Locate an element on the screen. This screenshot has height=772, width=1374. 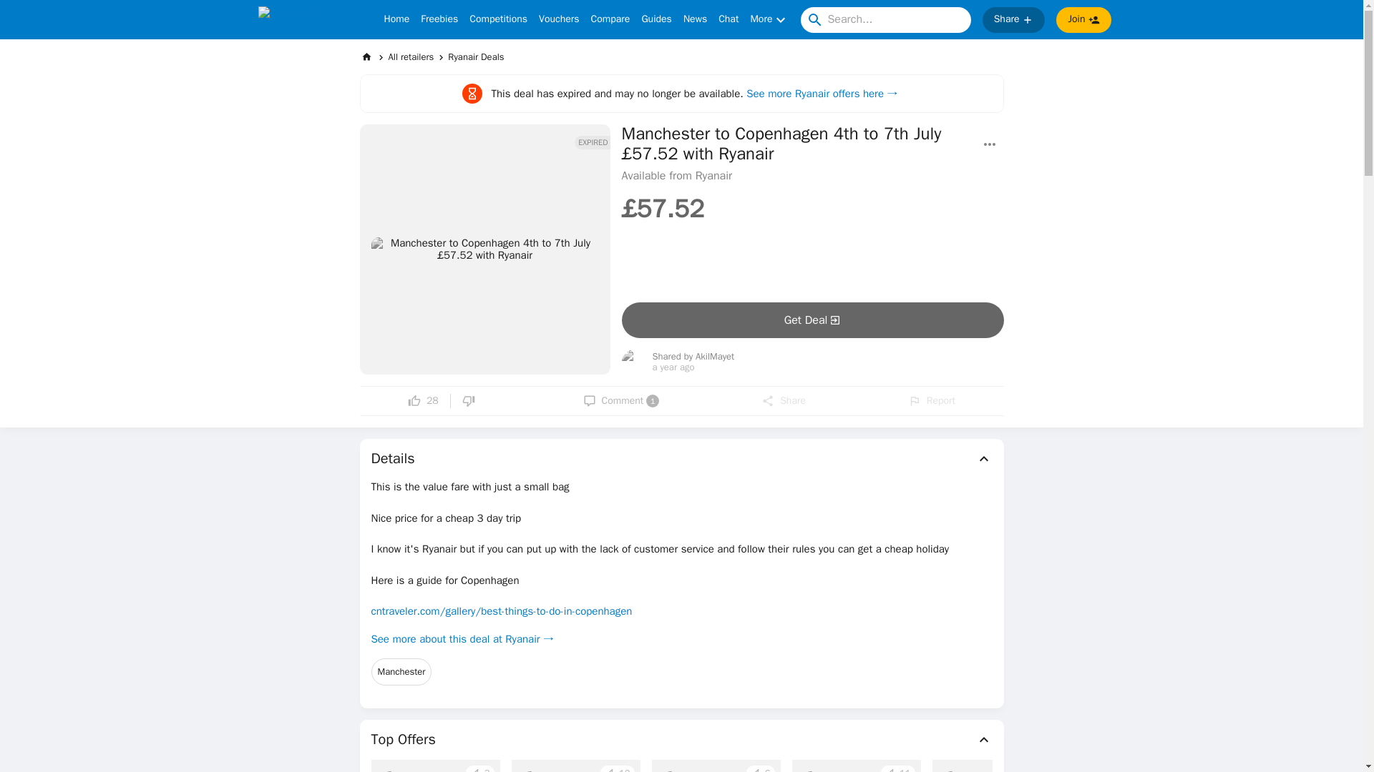
Shared by AkilMayet is located at coordinates (694, 357).